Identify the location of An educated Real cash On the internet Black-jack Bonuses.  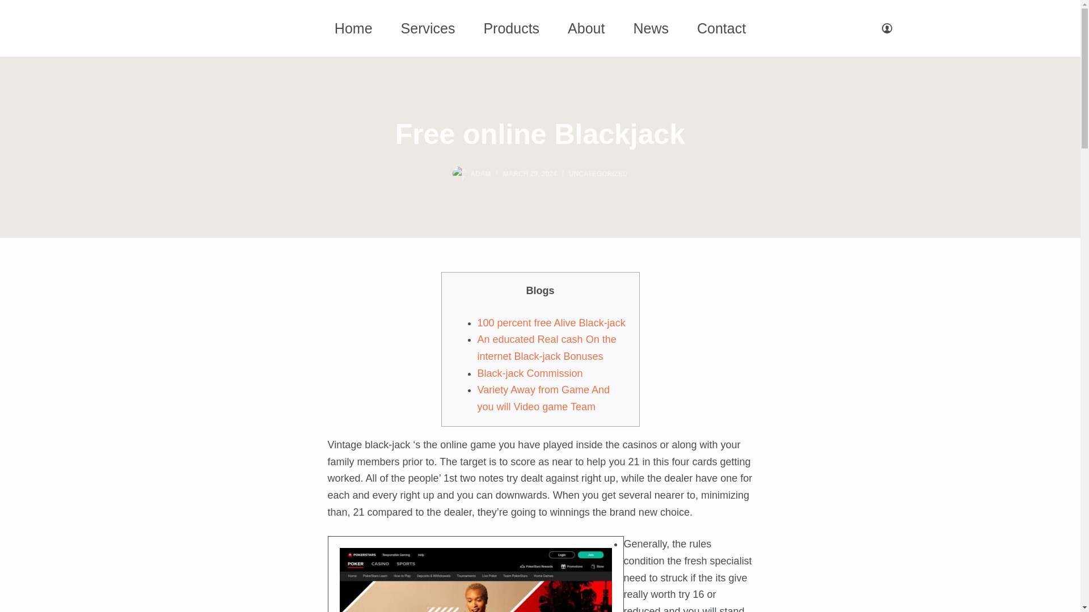
(547, 348).